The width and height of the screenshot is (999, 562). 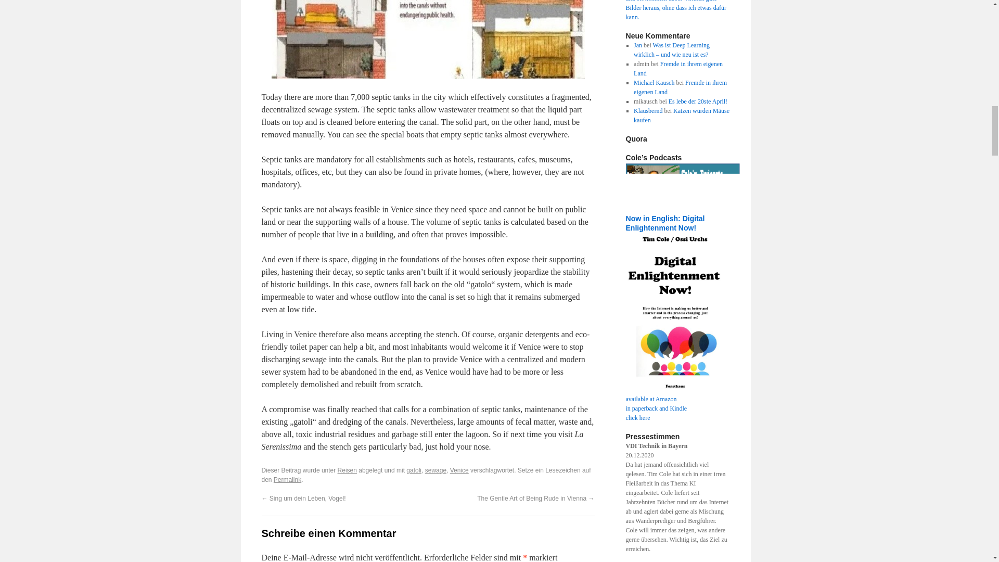 I want to click on Reisen, so click(x=347, y=470).